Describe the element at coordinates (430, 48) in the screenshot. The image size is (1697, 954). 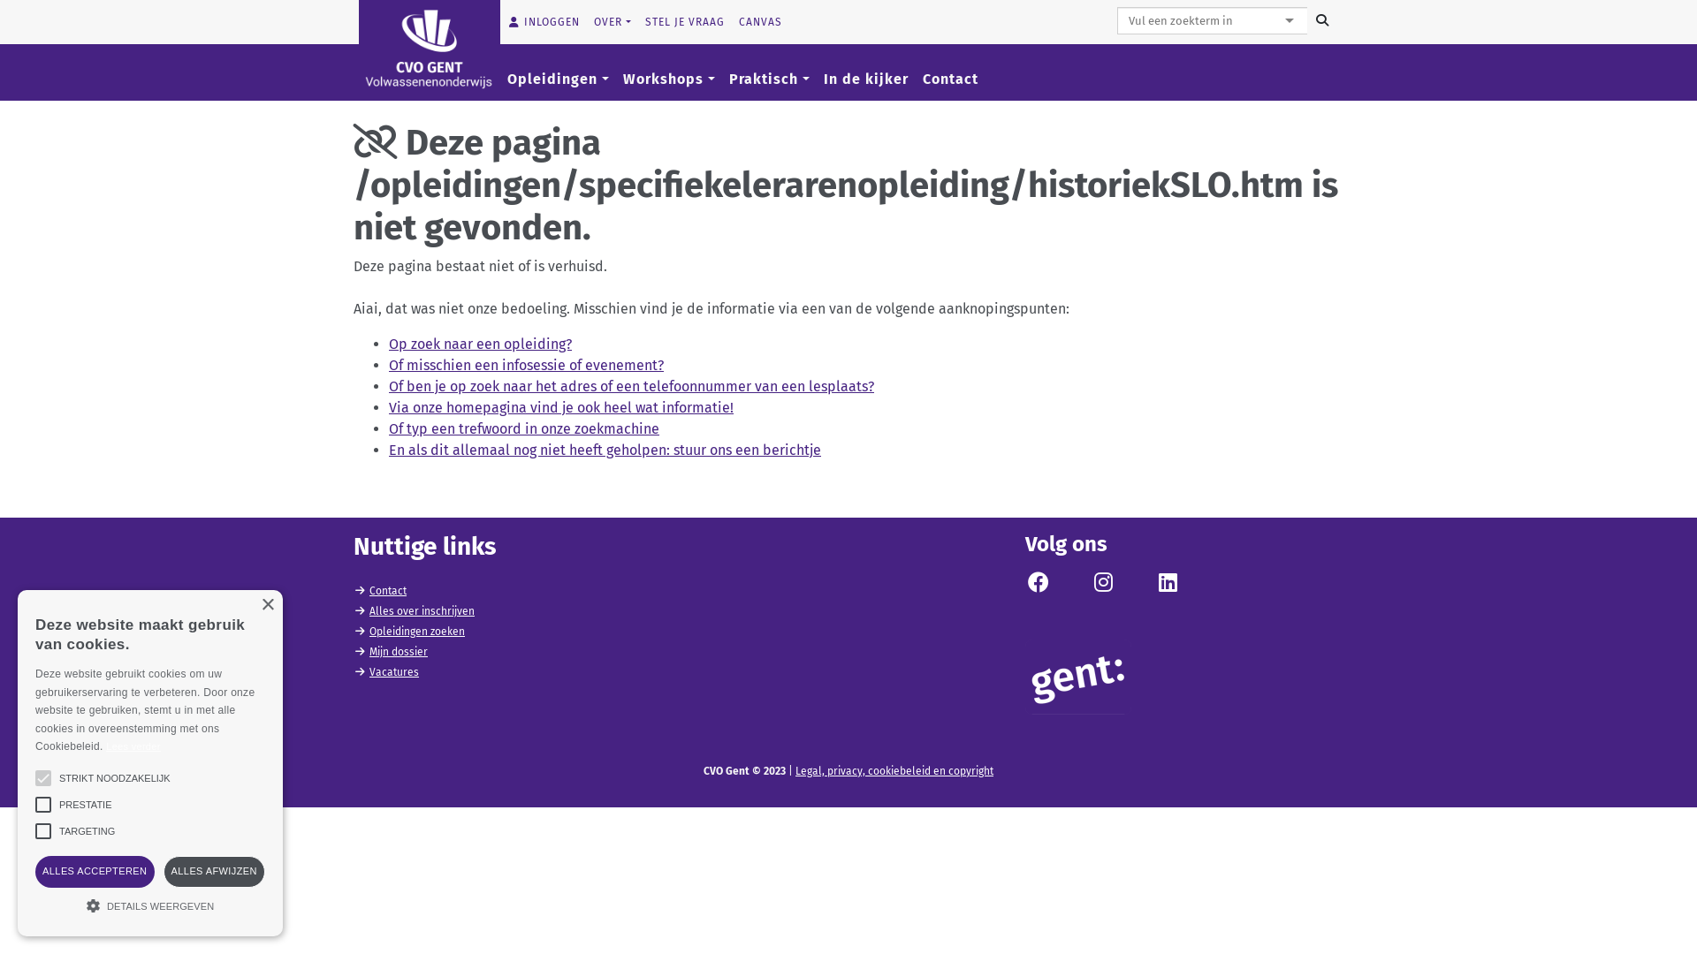
I see `CVO Gent` at that location.